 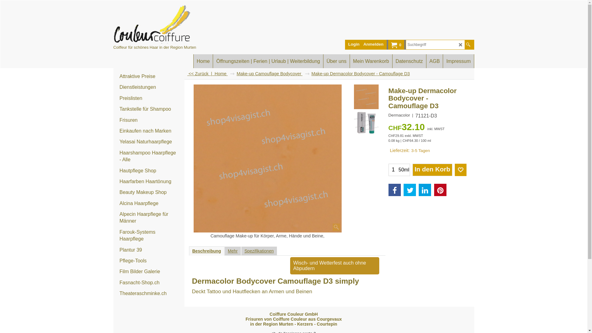 What do you see at coordinates (149, 99) in the screenshot?
I see `Preislisten` at bounding box center [149, 99].